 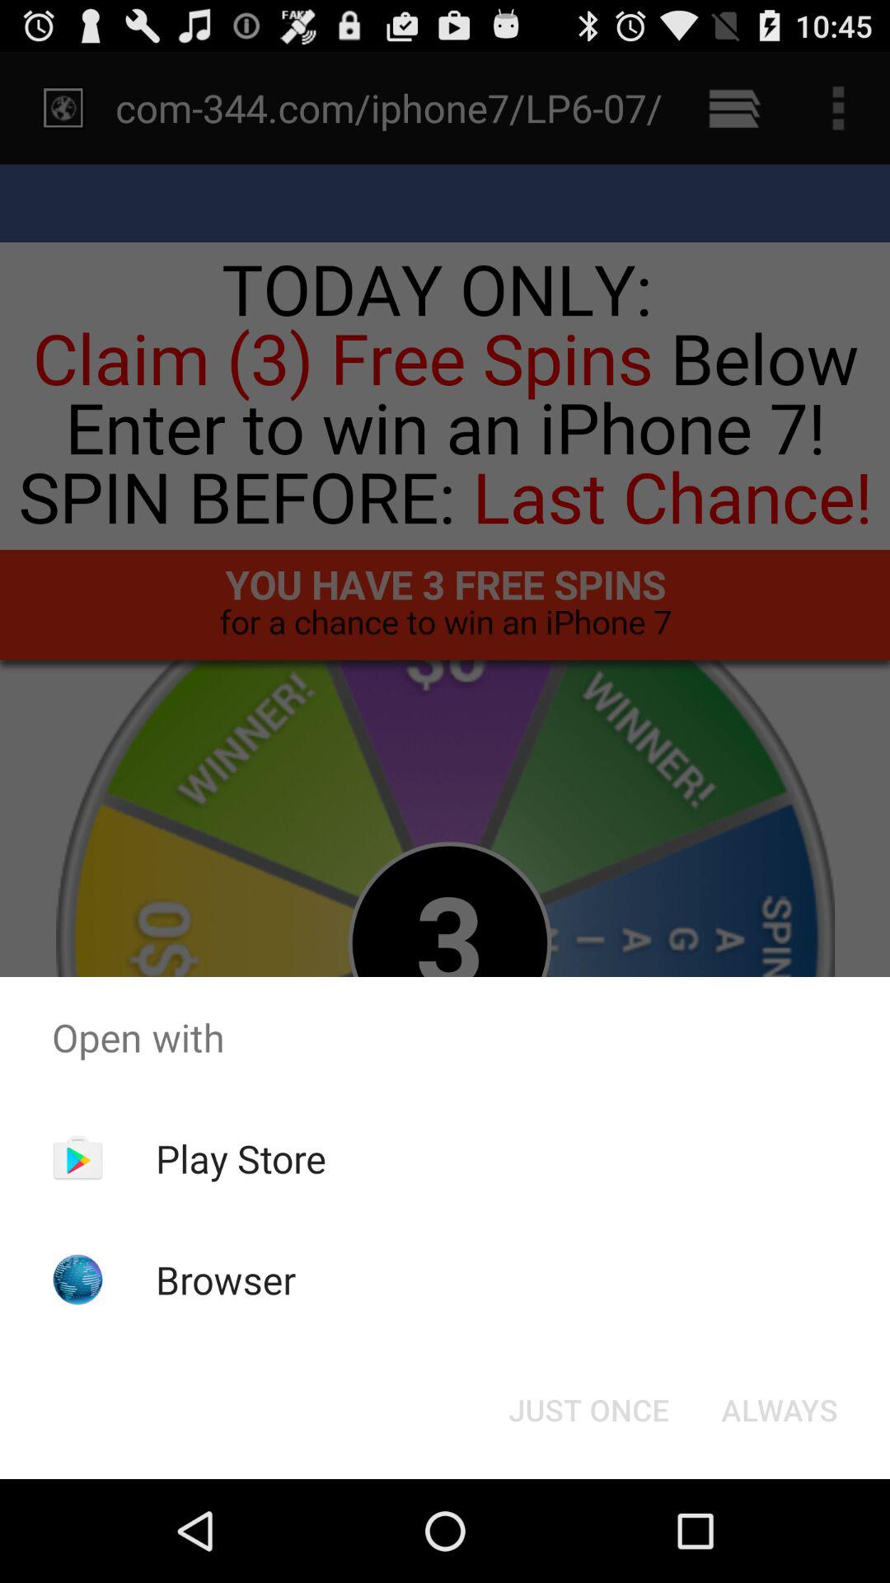 What do you see at coordinates (241, 1158) in the screenshot?
I see `tap play store app` at bounding box center [241, 1158].